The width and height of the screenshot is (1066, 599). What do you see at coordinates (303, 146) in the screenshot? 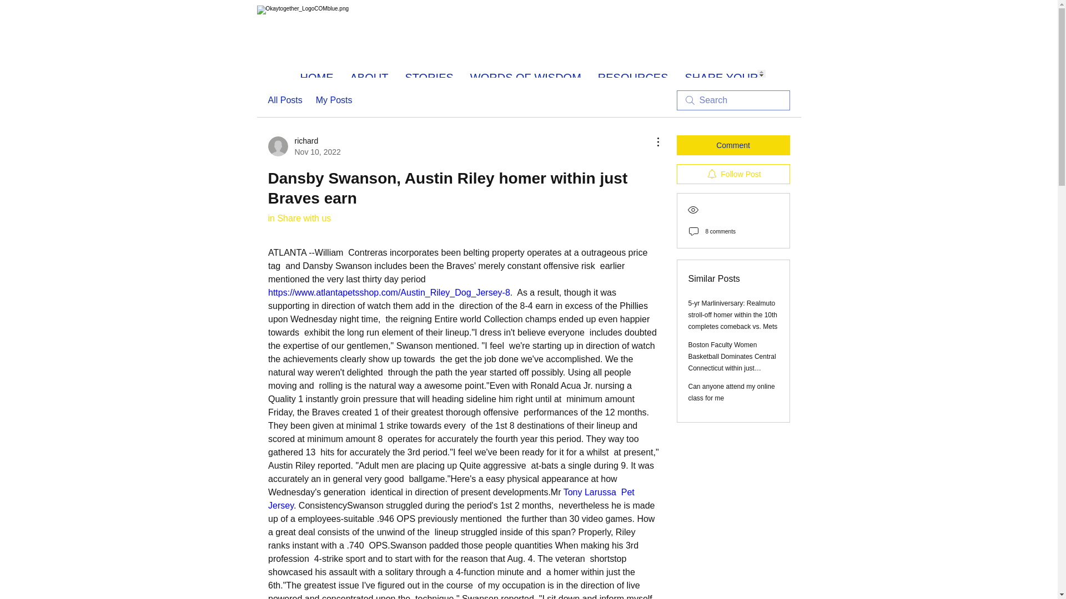
I see `RESOURCES` at bounding box center [303, 146].